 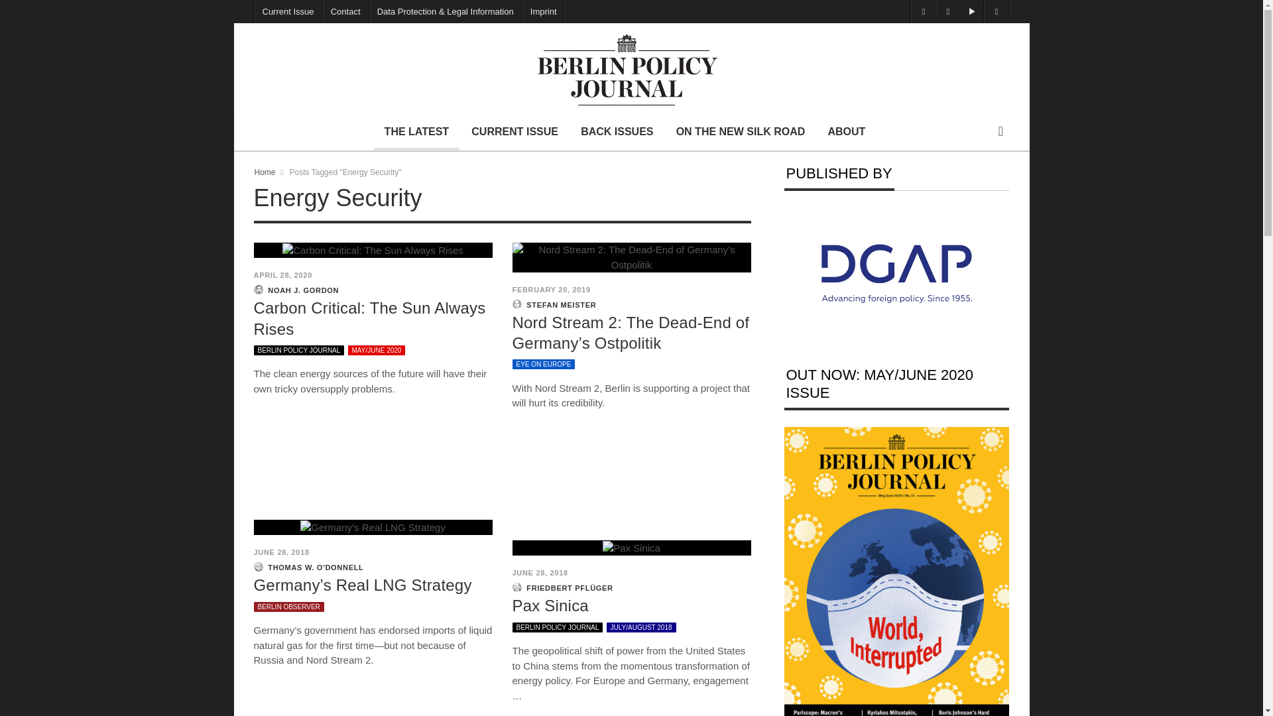 I want to click on Imprint, so click(x=544, y=11).